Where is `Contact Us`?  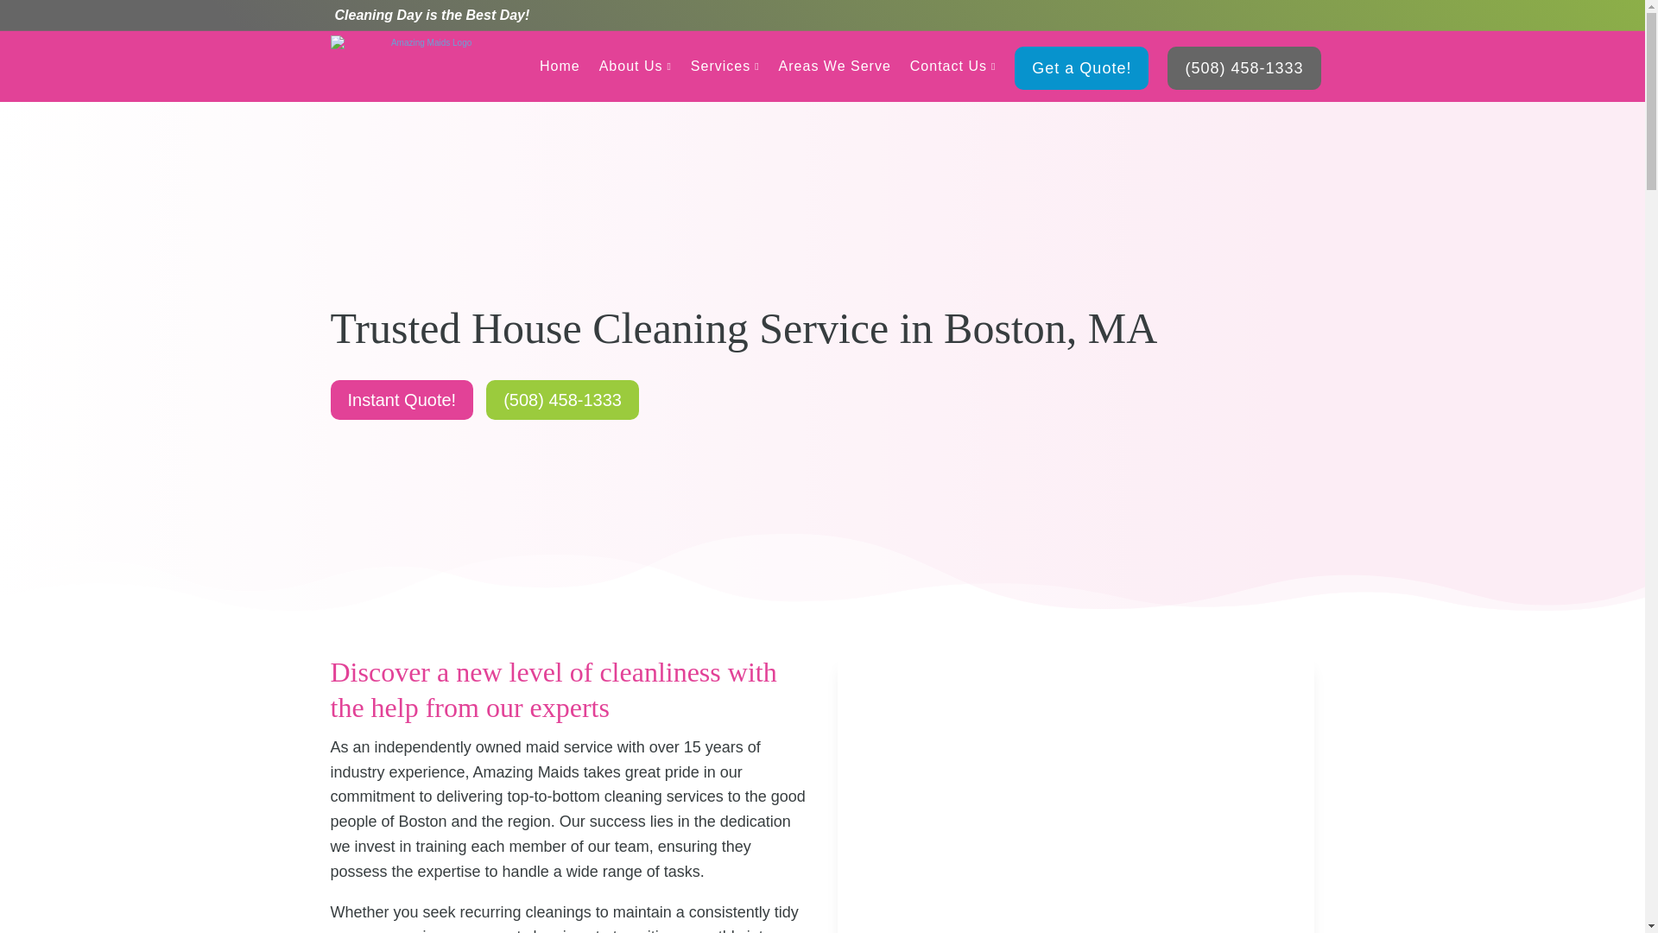 Contact Us is located at coordinates (953, 66).